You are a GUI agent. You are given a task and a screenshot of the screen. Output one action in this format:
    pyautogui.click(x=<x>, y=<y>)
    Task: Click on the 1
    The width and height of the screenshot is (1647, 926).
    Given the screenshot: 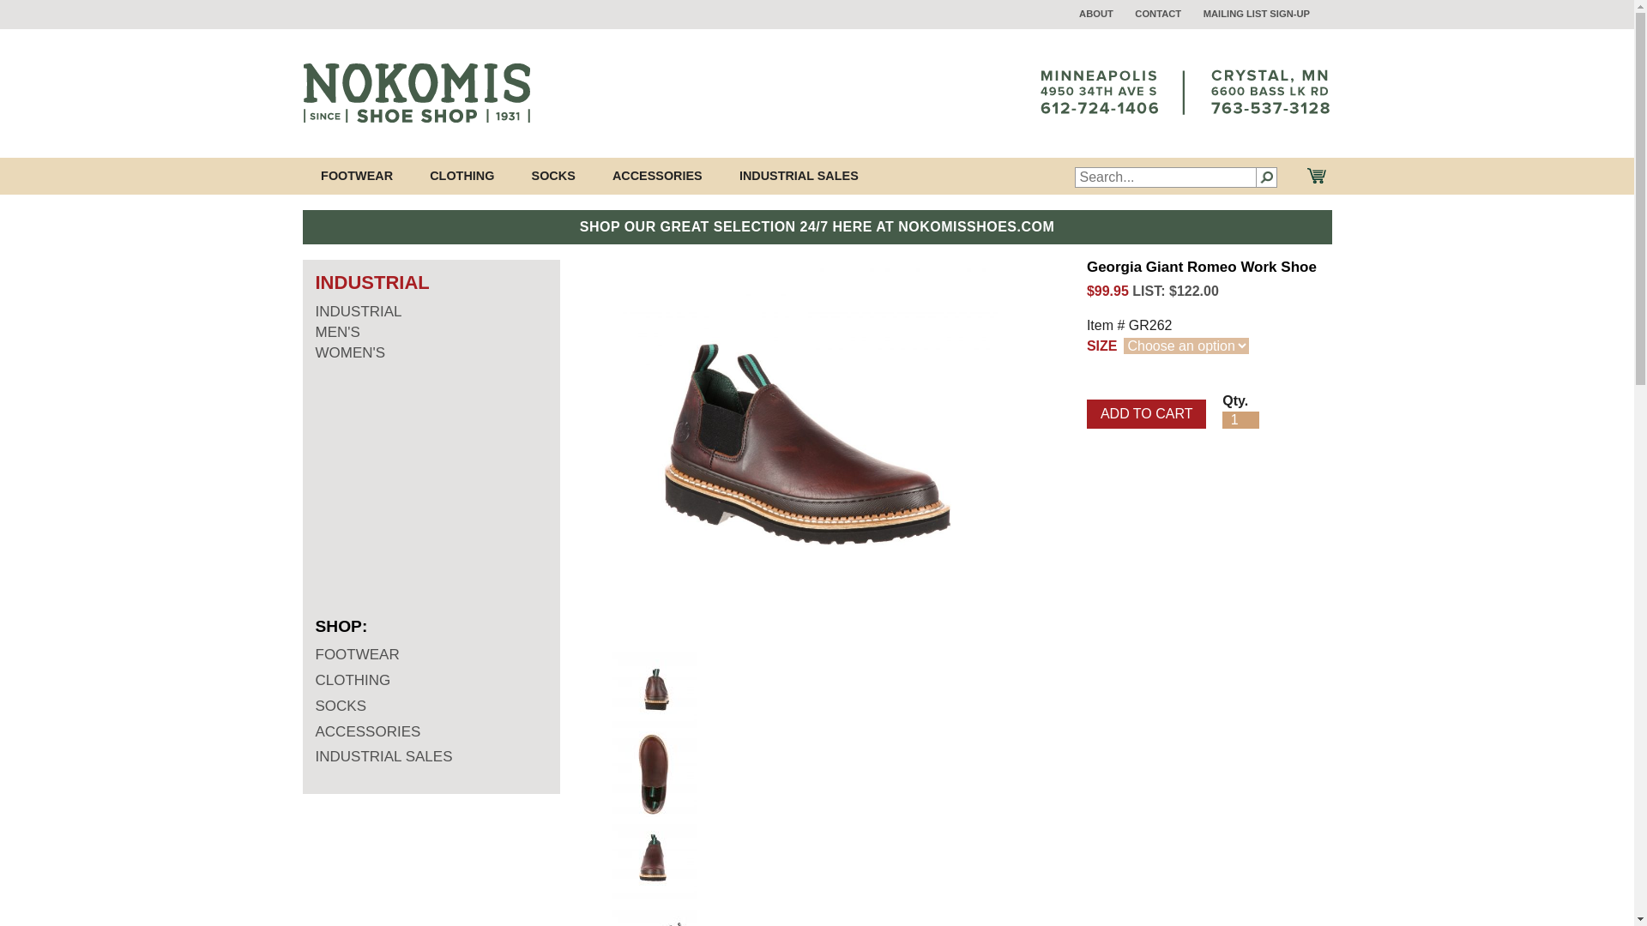 What is the action you would take?
    pyautogui.click(x=1240, y=420)
    